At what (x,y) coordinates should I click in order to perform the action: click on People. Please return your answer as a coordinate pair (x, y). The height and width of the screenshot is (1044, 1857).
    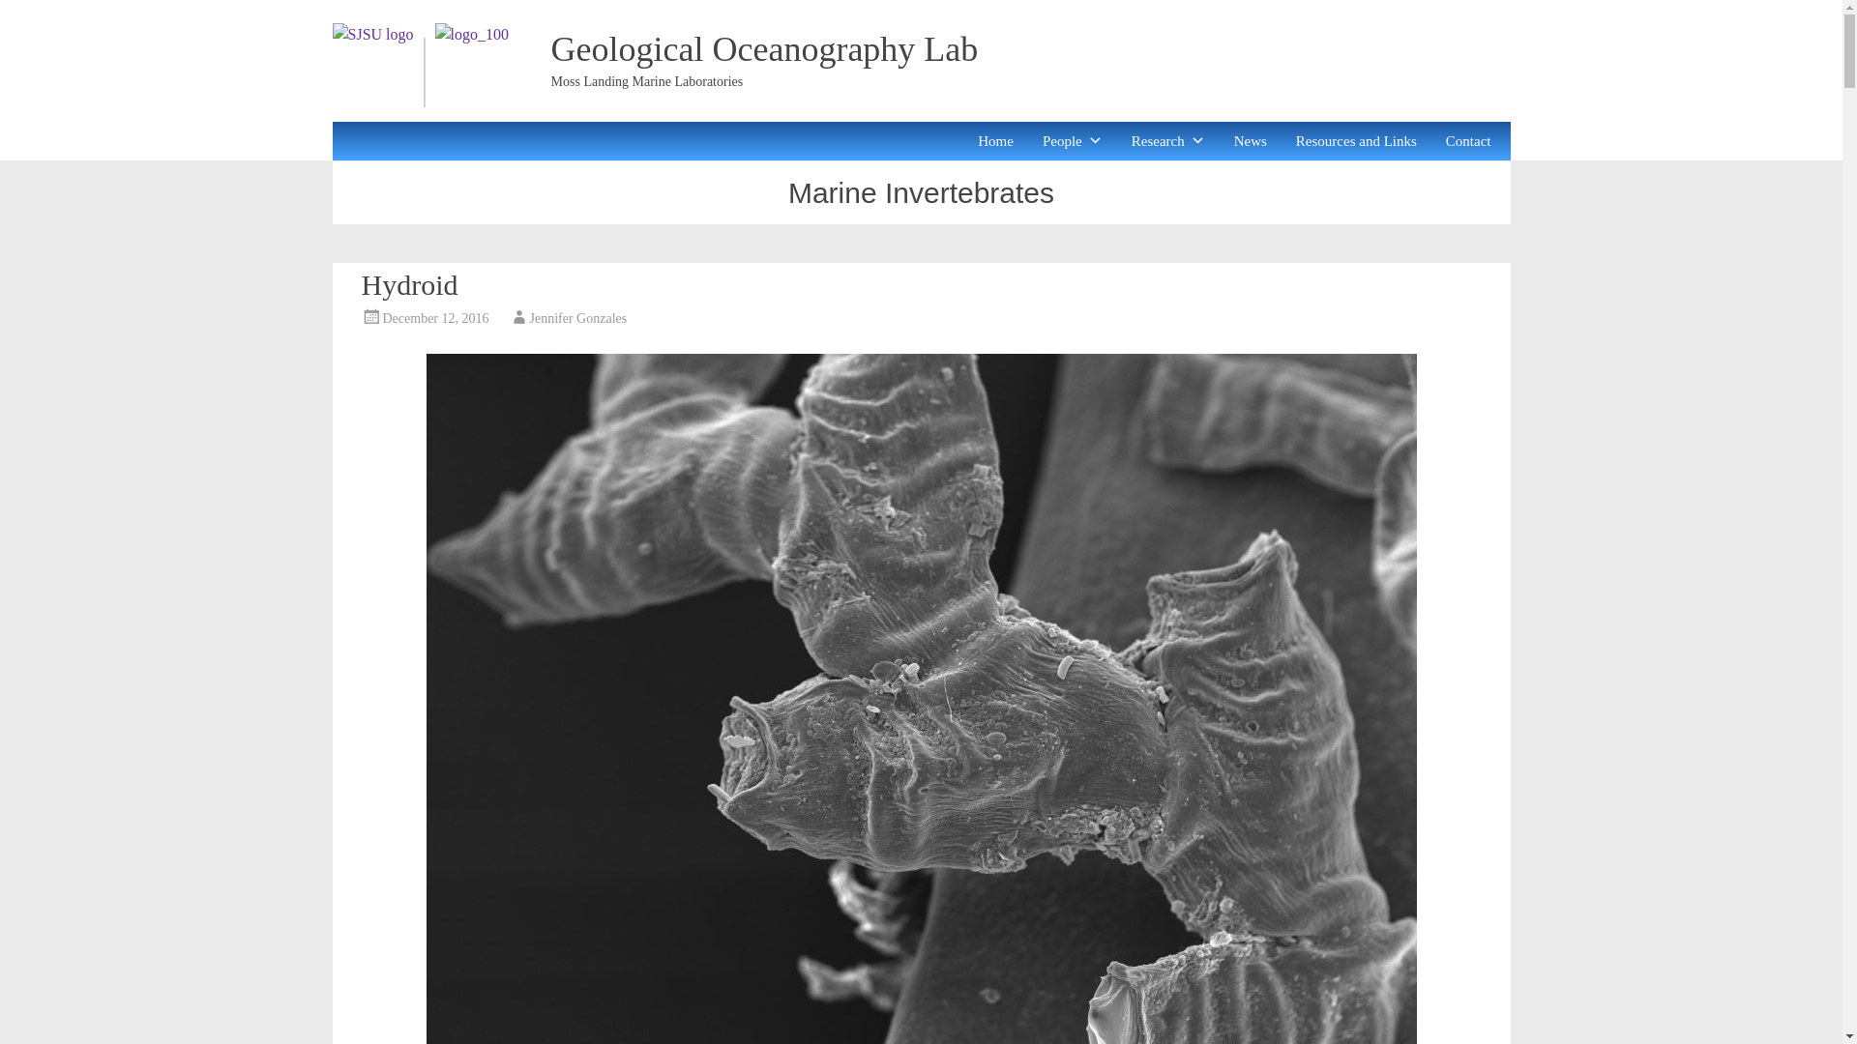
    Looking at the image, I should click on (1072, 141).